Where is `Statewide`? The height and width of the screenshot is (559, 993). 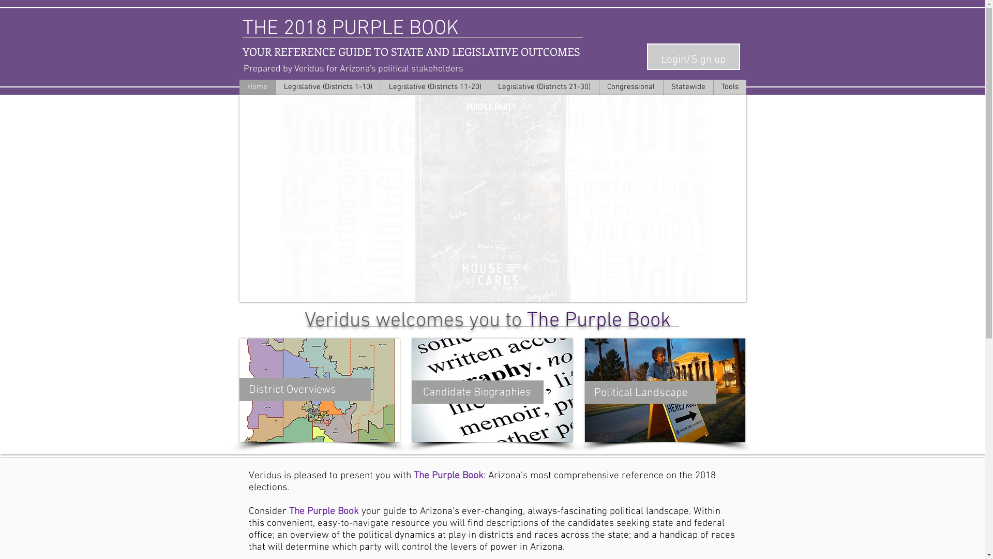
Statewide is located at coordinates (688, 87).